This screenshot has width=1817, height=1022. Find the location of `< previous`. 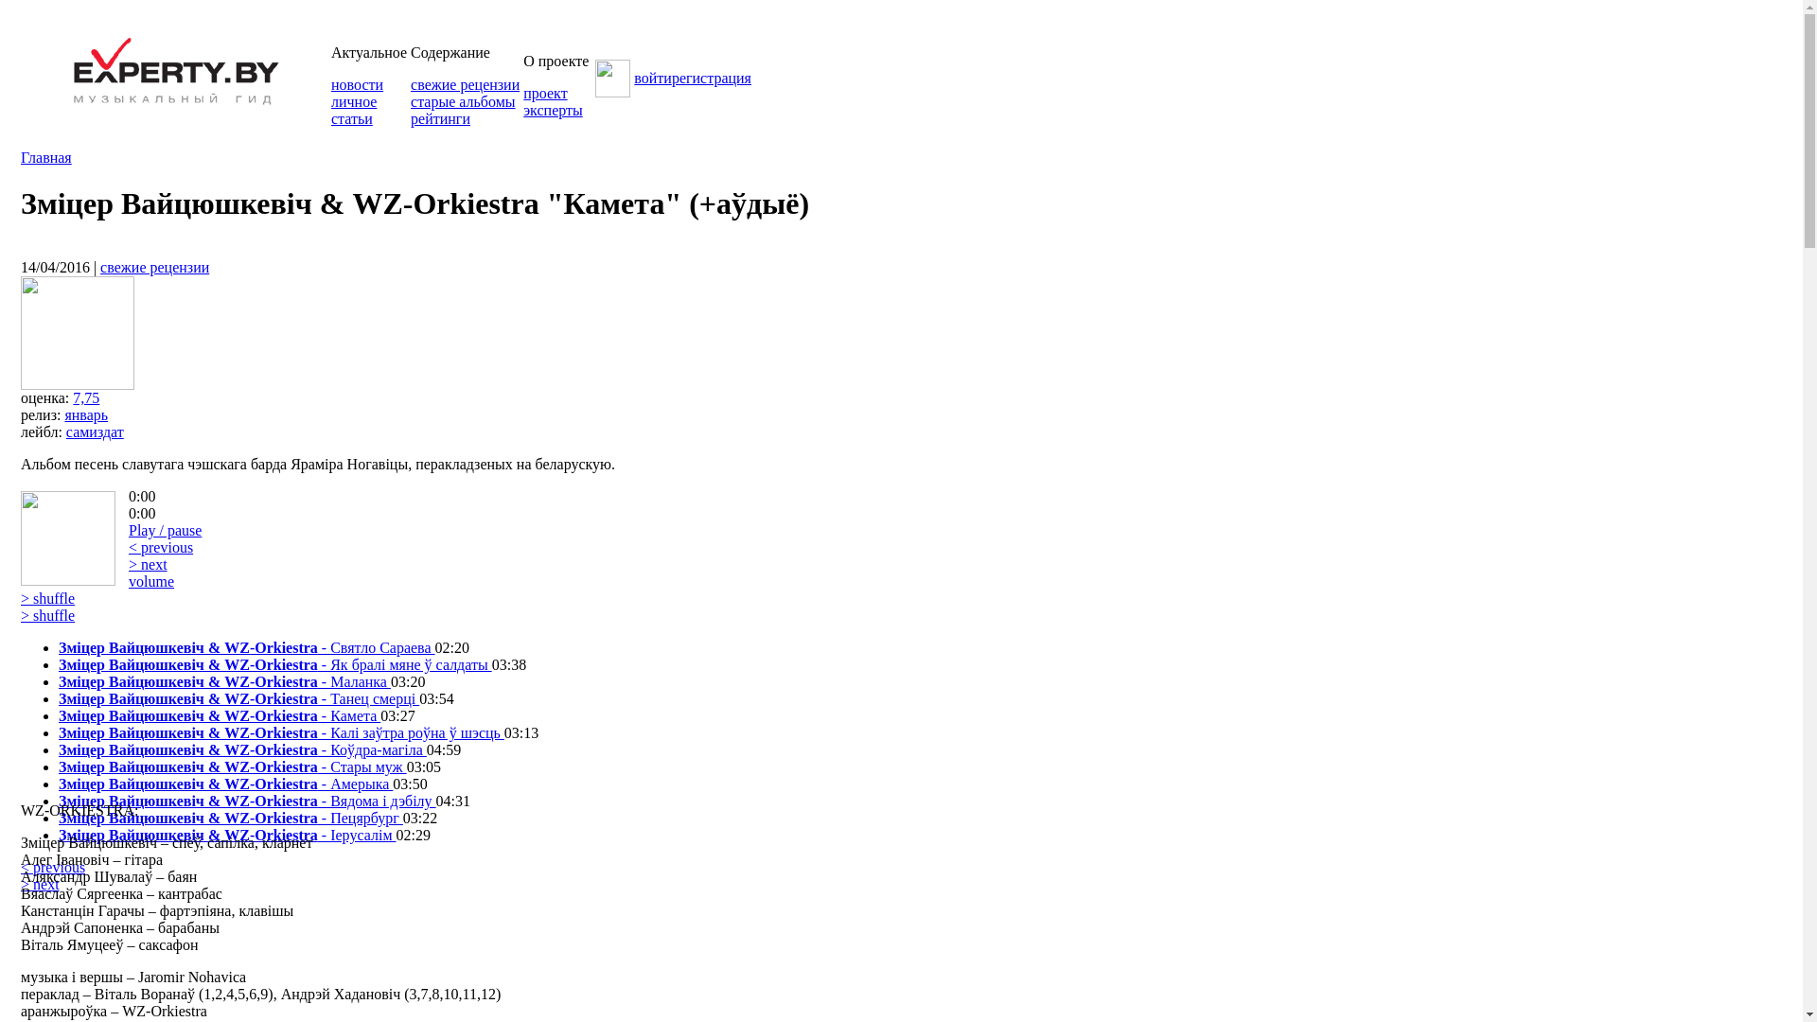

< previous is located at coordinates (161, 547).